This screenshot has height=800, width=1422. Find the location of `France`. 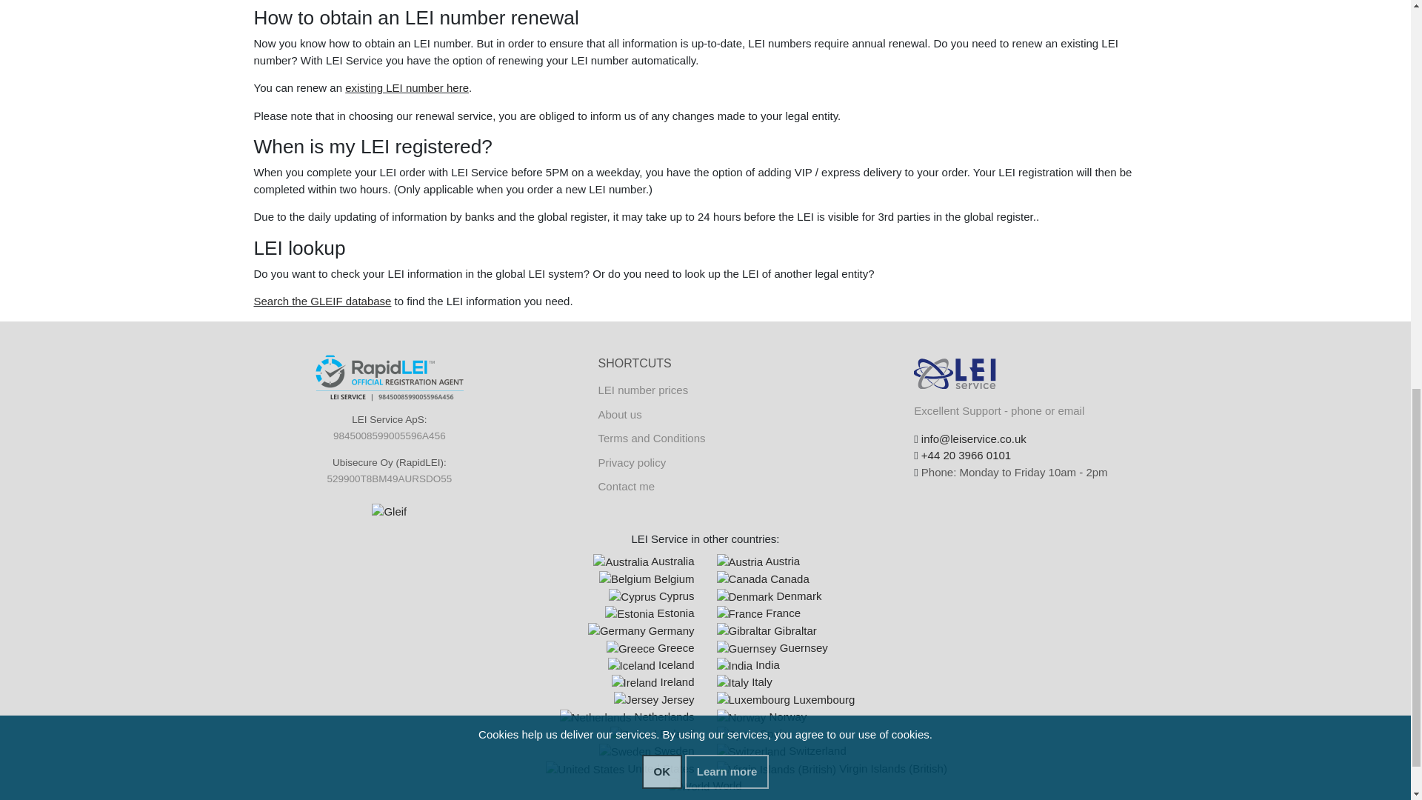

France is located at coordinates (740, 614).